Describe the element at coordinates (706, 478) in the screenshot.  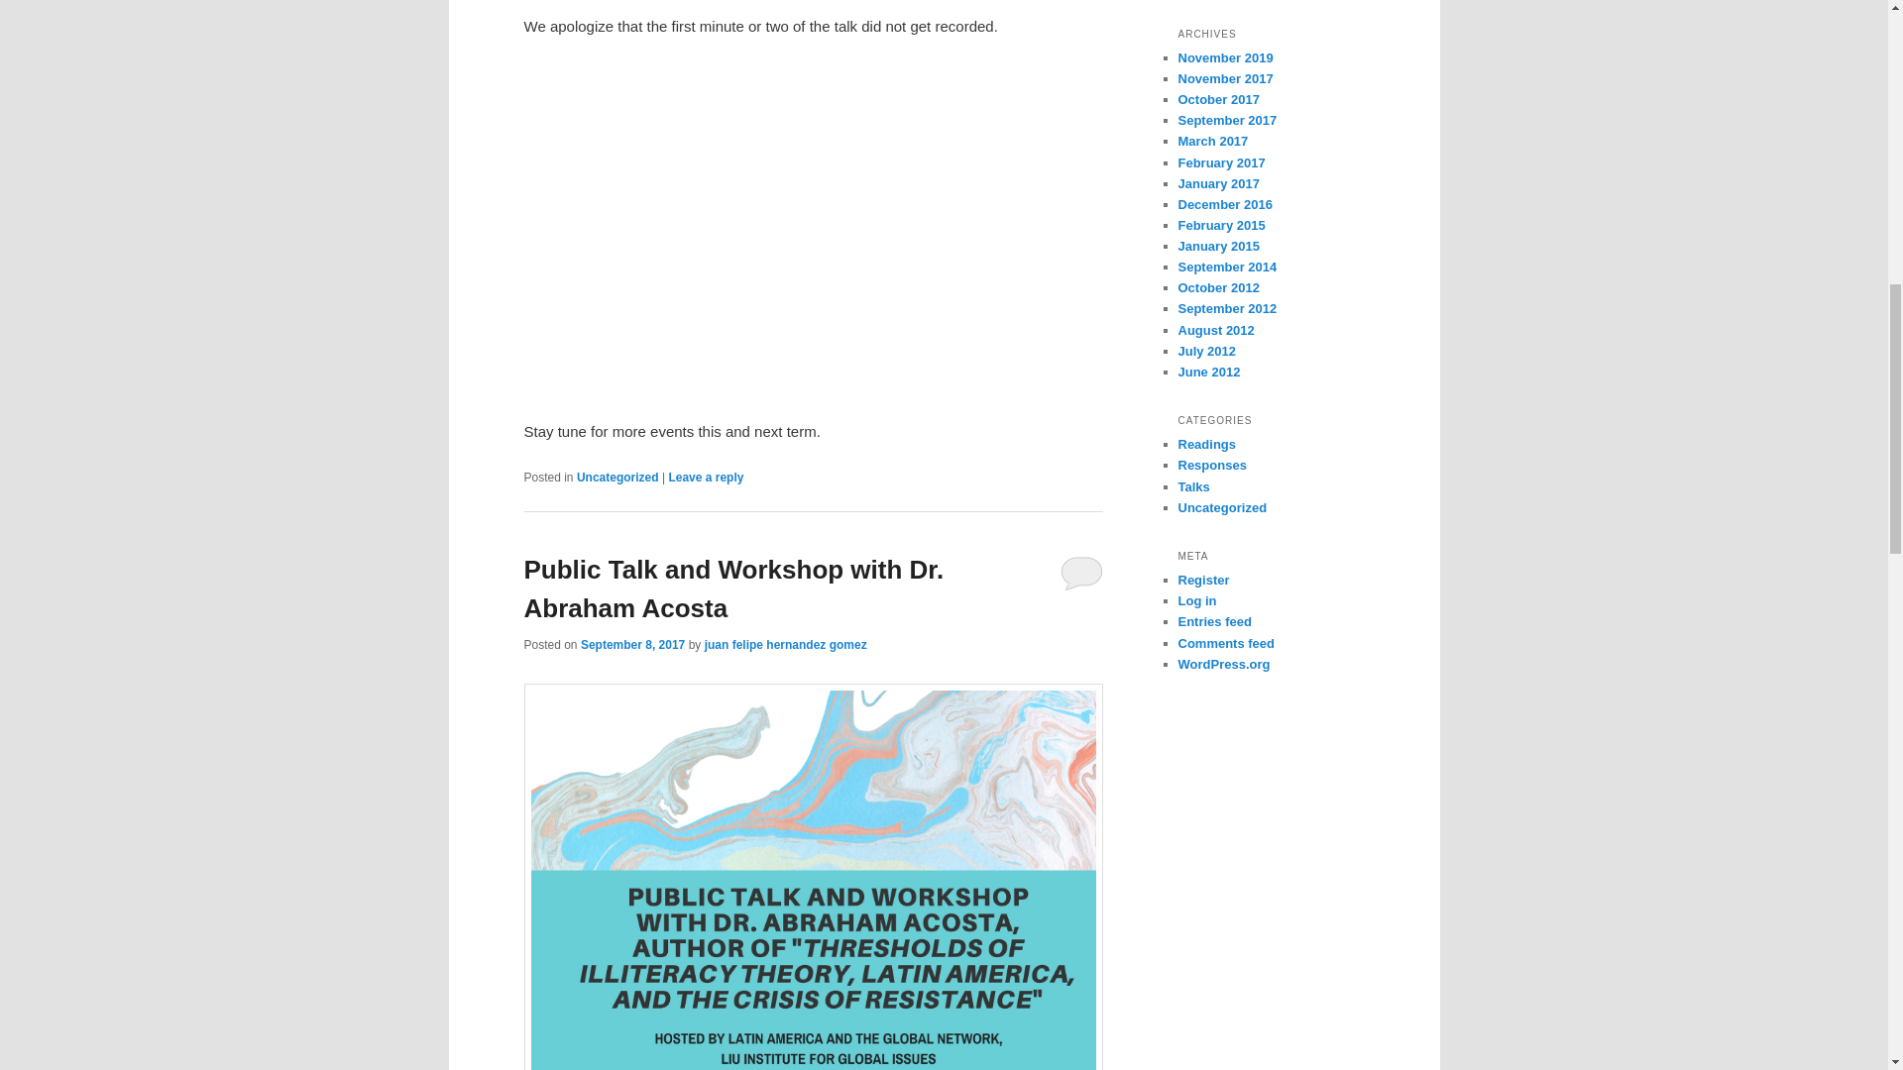
I see `Leave a reply` at that location.